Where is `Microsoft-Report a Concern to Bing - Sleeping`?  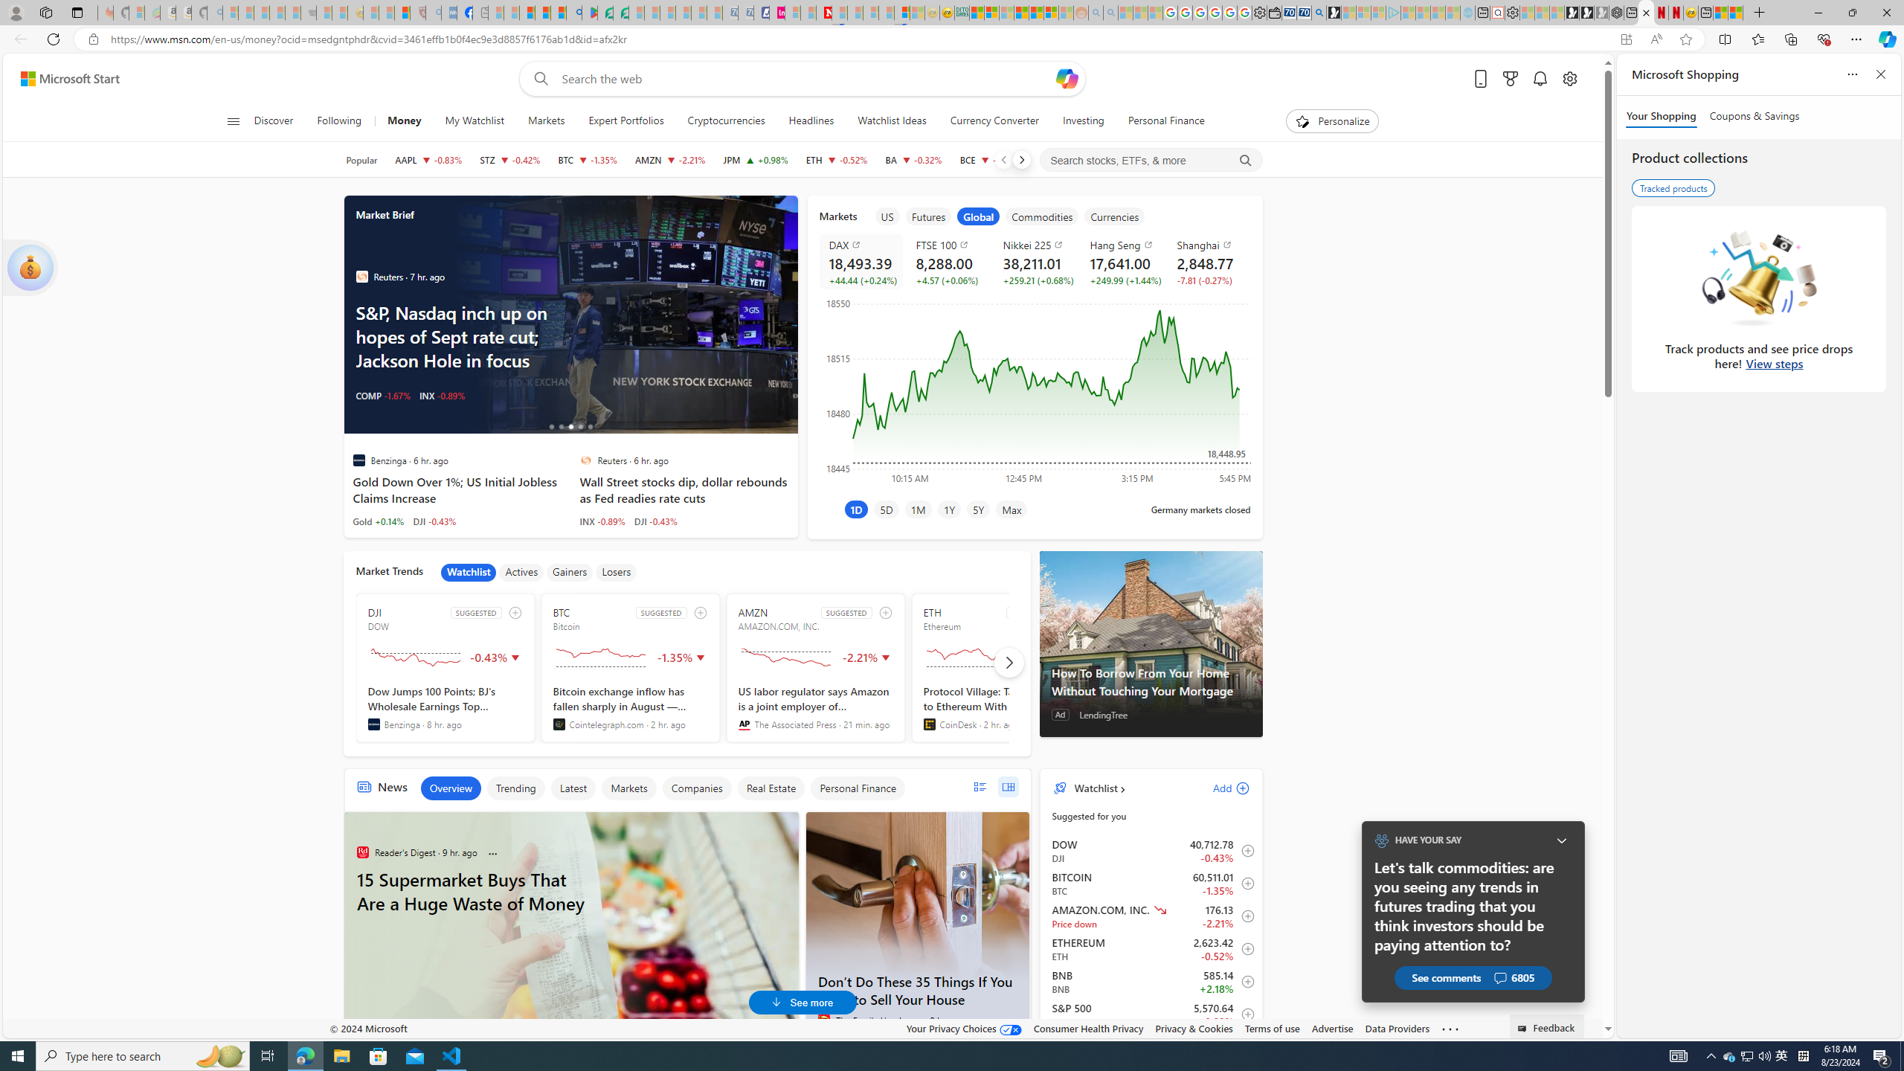 Microsoft-Report a Concern to Bing - Sleeping is located at coordinates (135, 13).